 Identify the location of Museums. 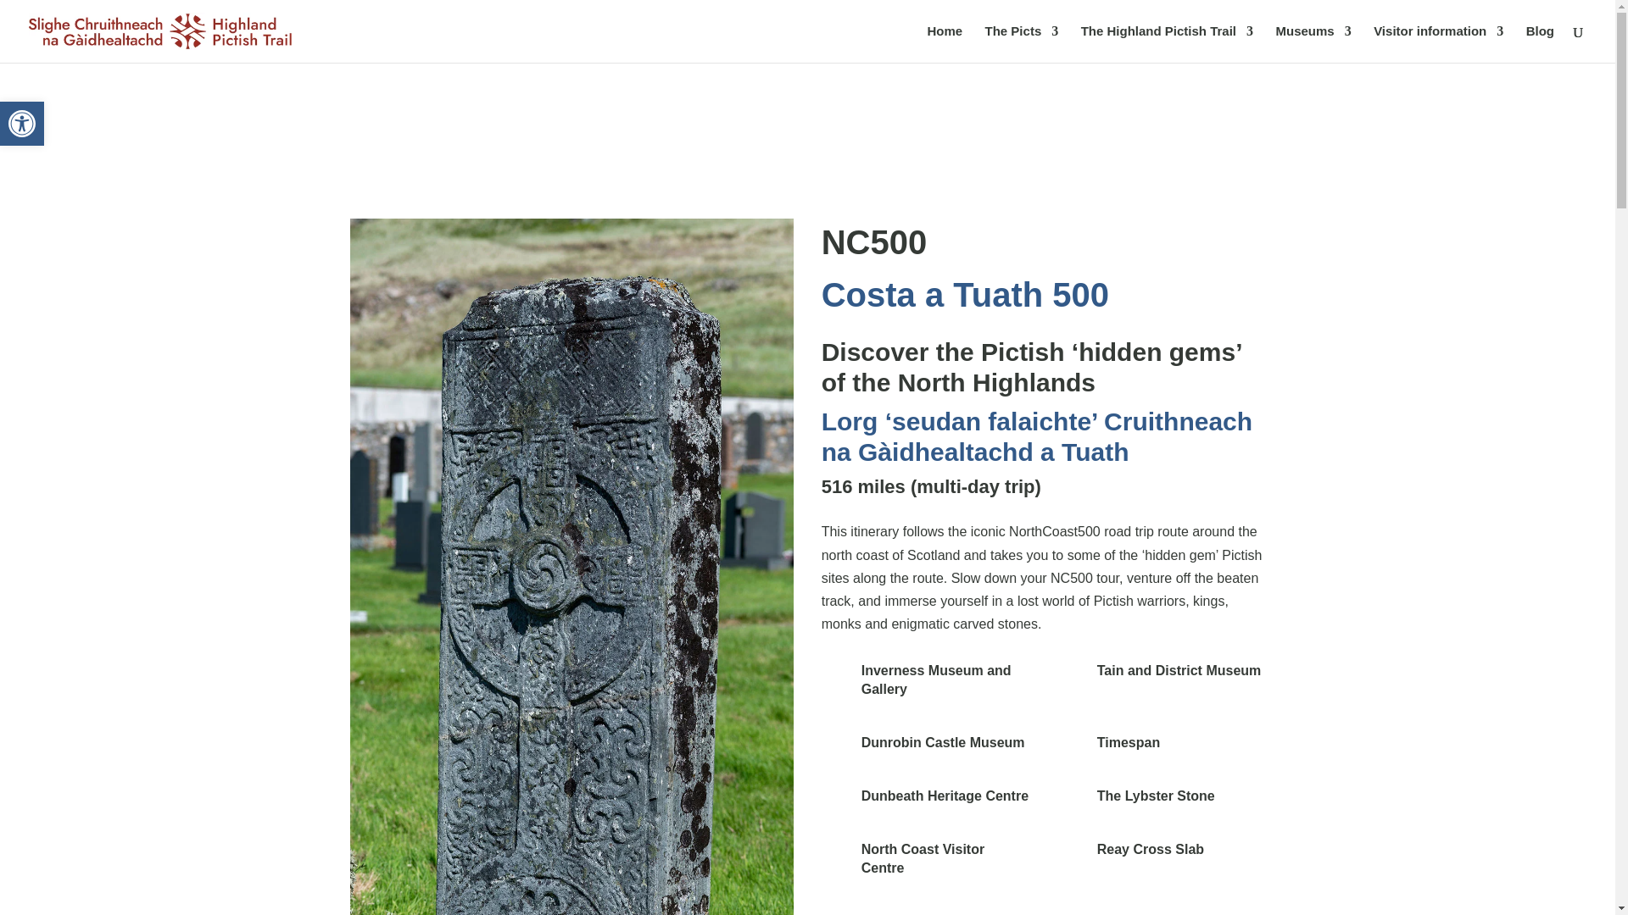
(22, 124).